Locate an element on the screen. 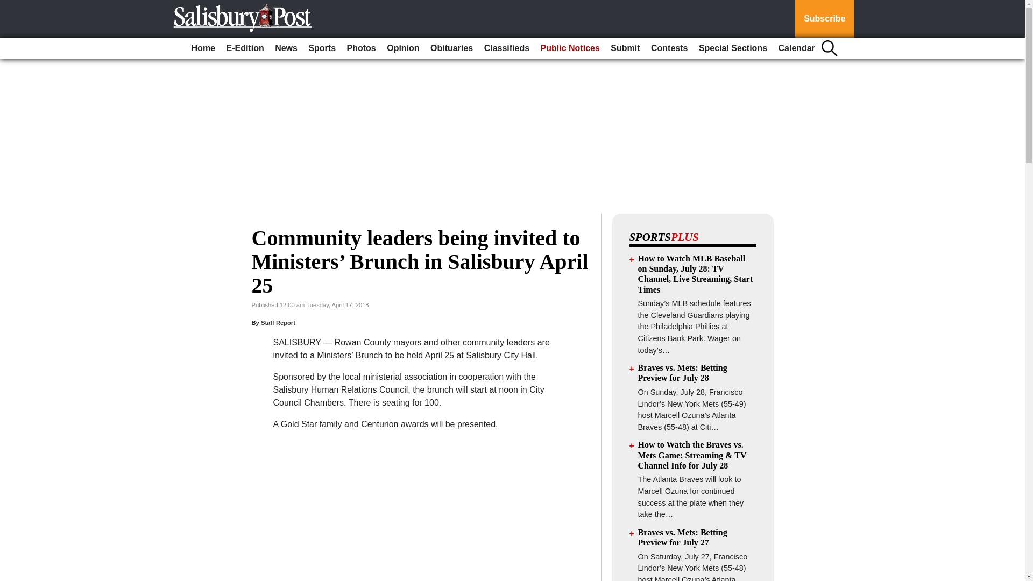 The image size is (1033, 581). Photos is located at coordinates (362, 48).